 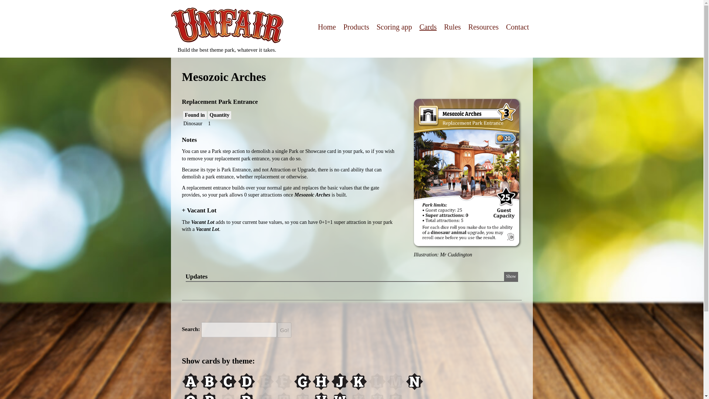 I want to click on Rules, so click(x=453, y=27).